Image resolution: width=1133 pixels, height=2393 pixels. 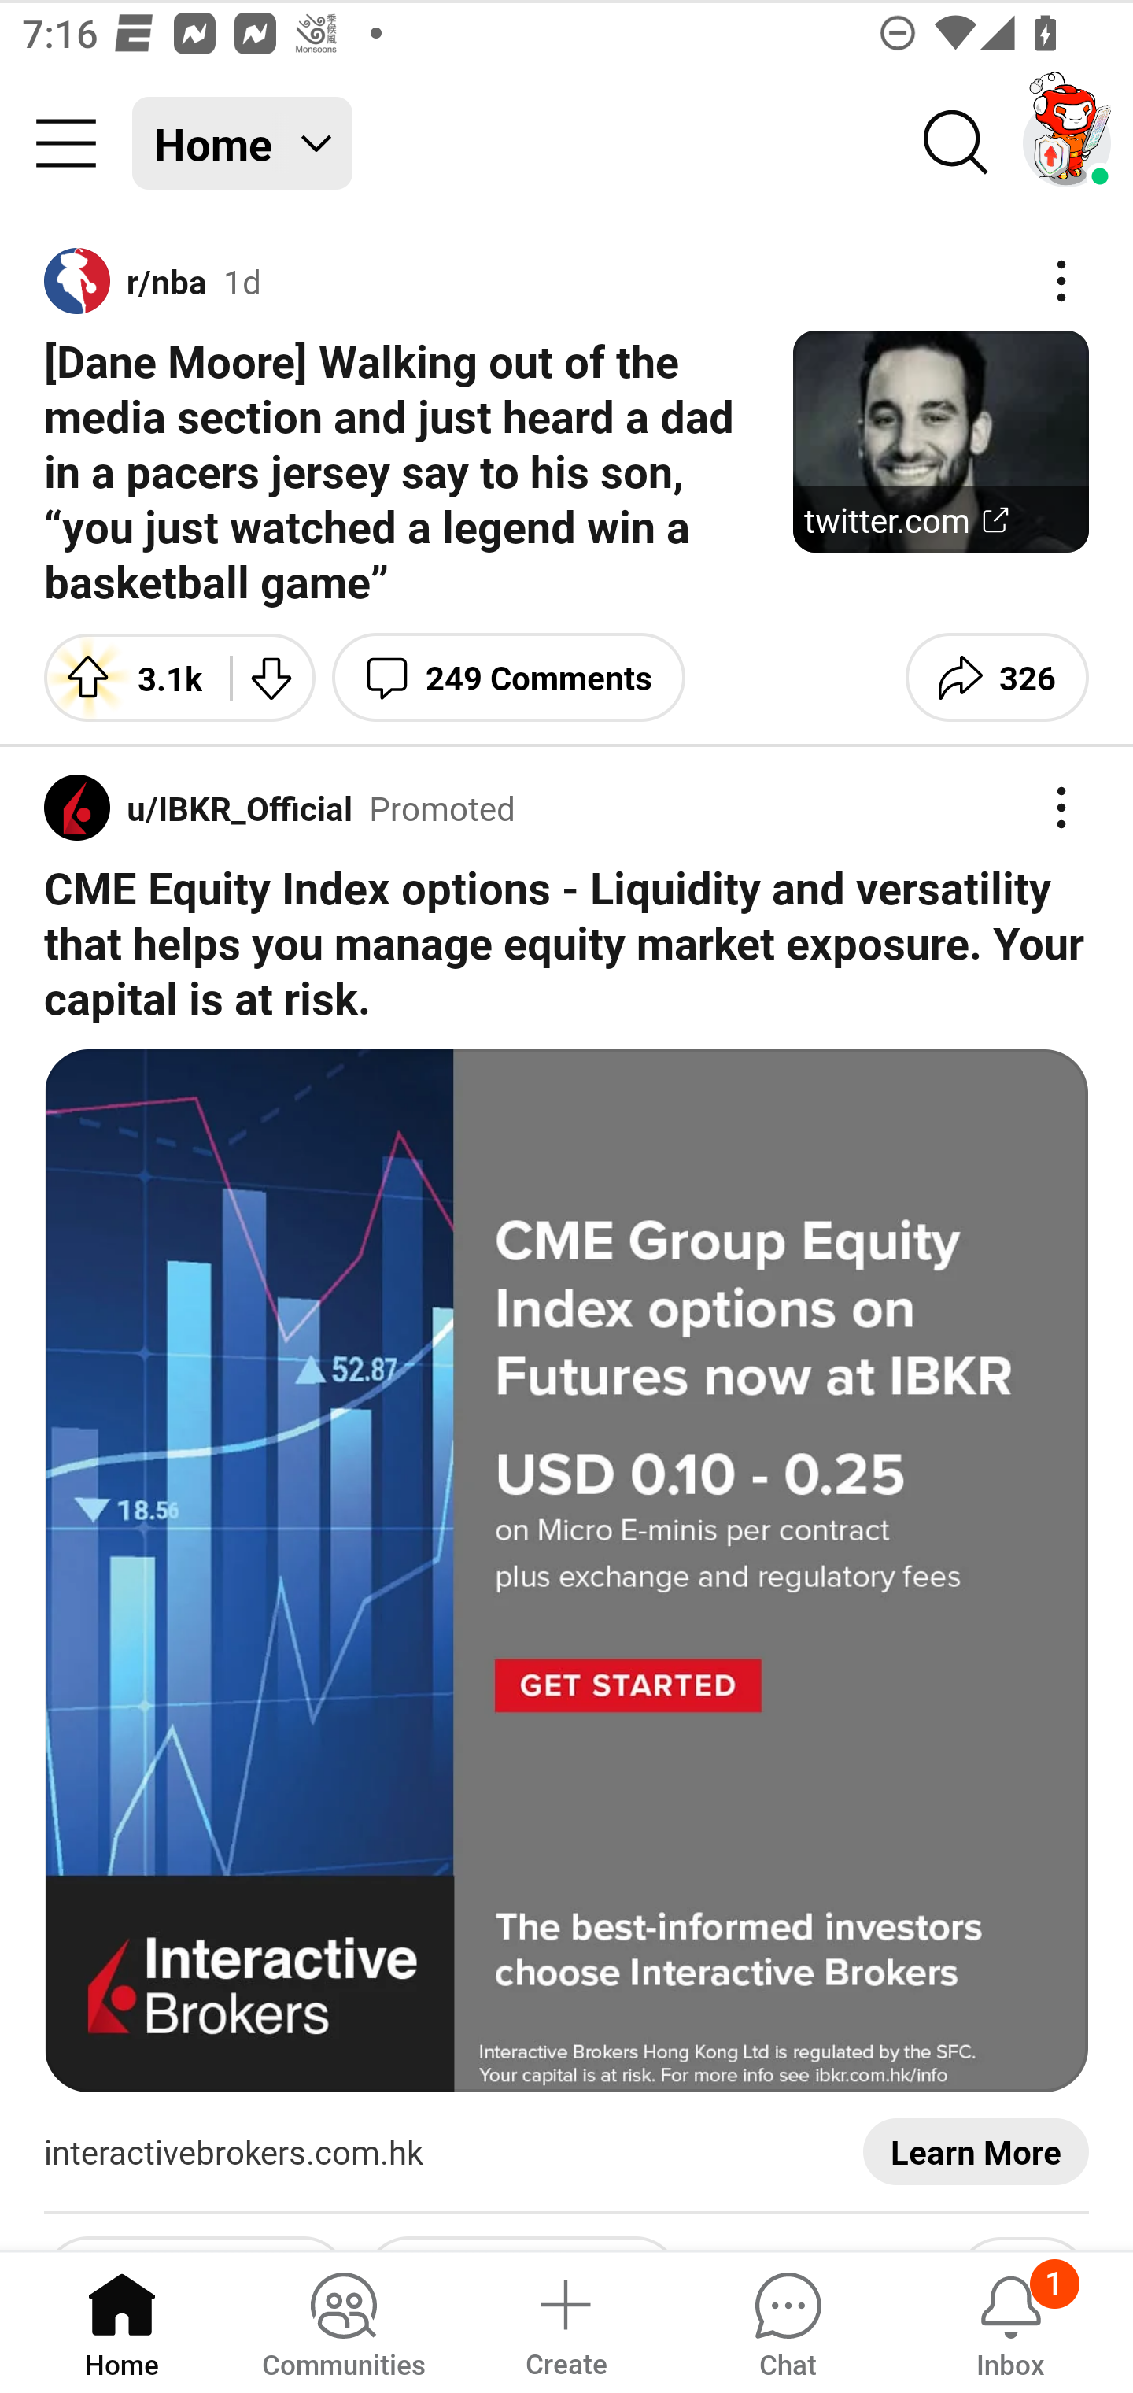 What do you see at coordinates (1010, 2321) in the screenshot?
I see `Inbox, has 1 notification 1 Inbox` at bounding box center [1010, 2321].